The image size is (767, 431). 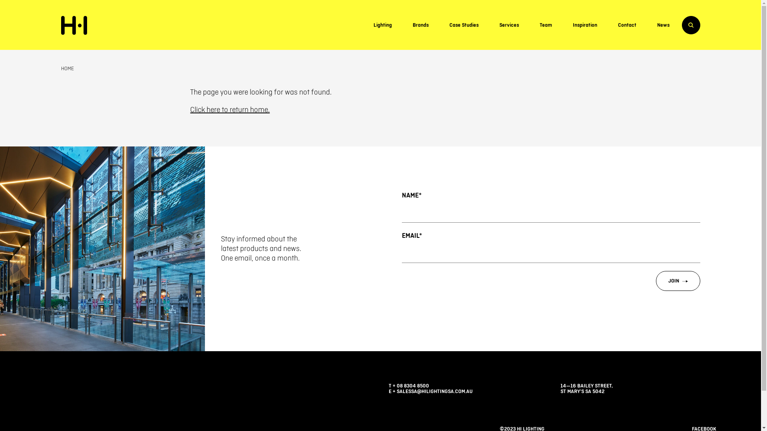 I want to click on Click here to return home., so click(x=230, y=110).